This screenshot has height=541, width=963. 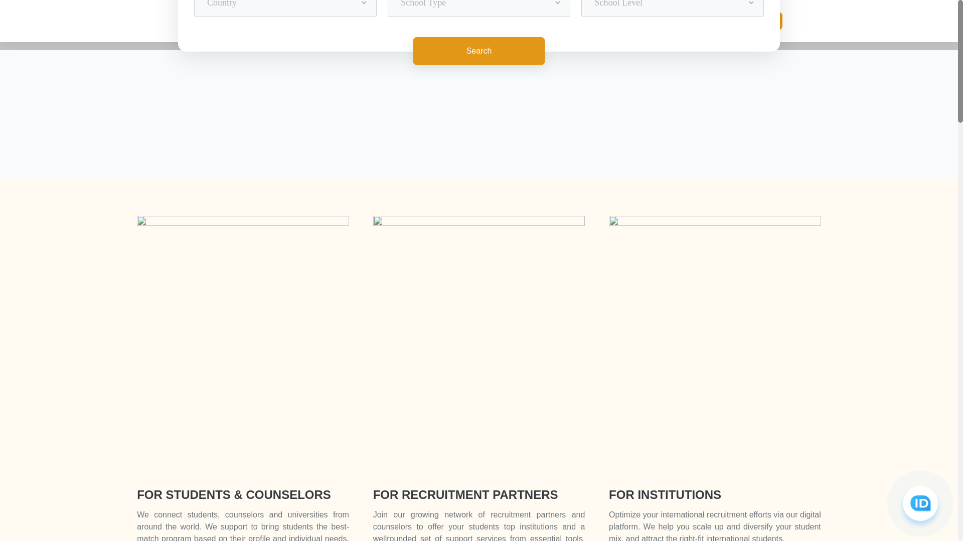 What do you see at coordinates (420, 21) in the screenshot?
I see `Home` at bounding box center [420, 21].